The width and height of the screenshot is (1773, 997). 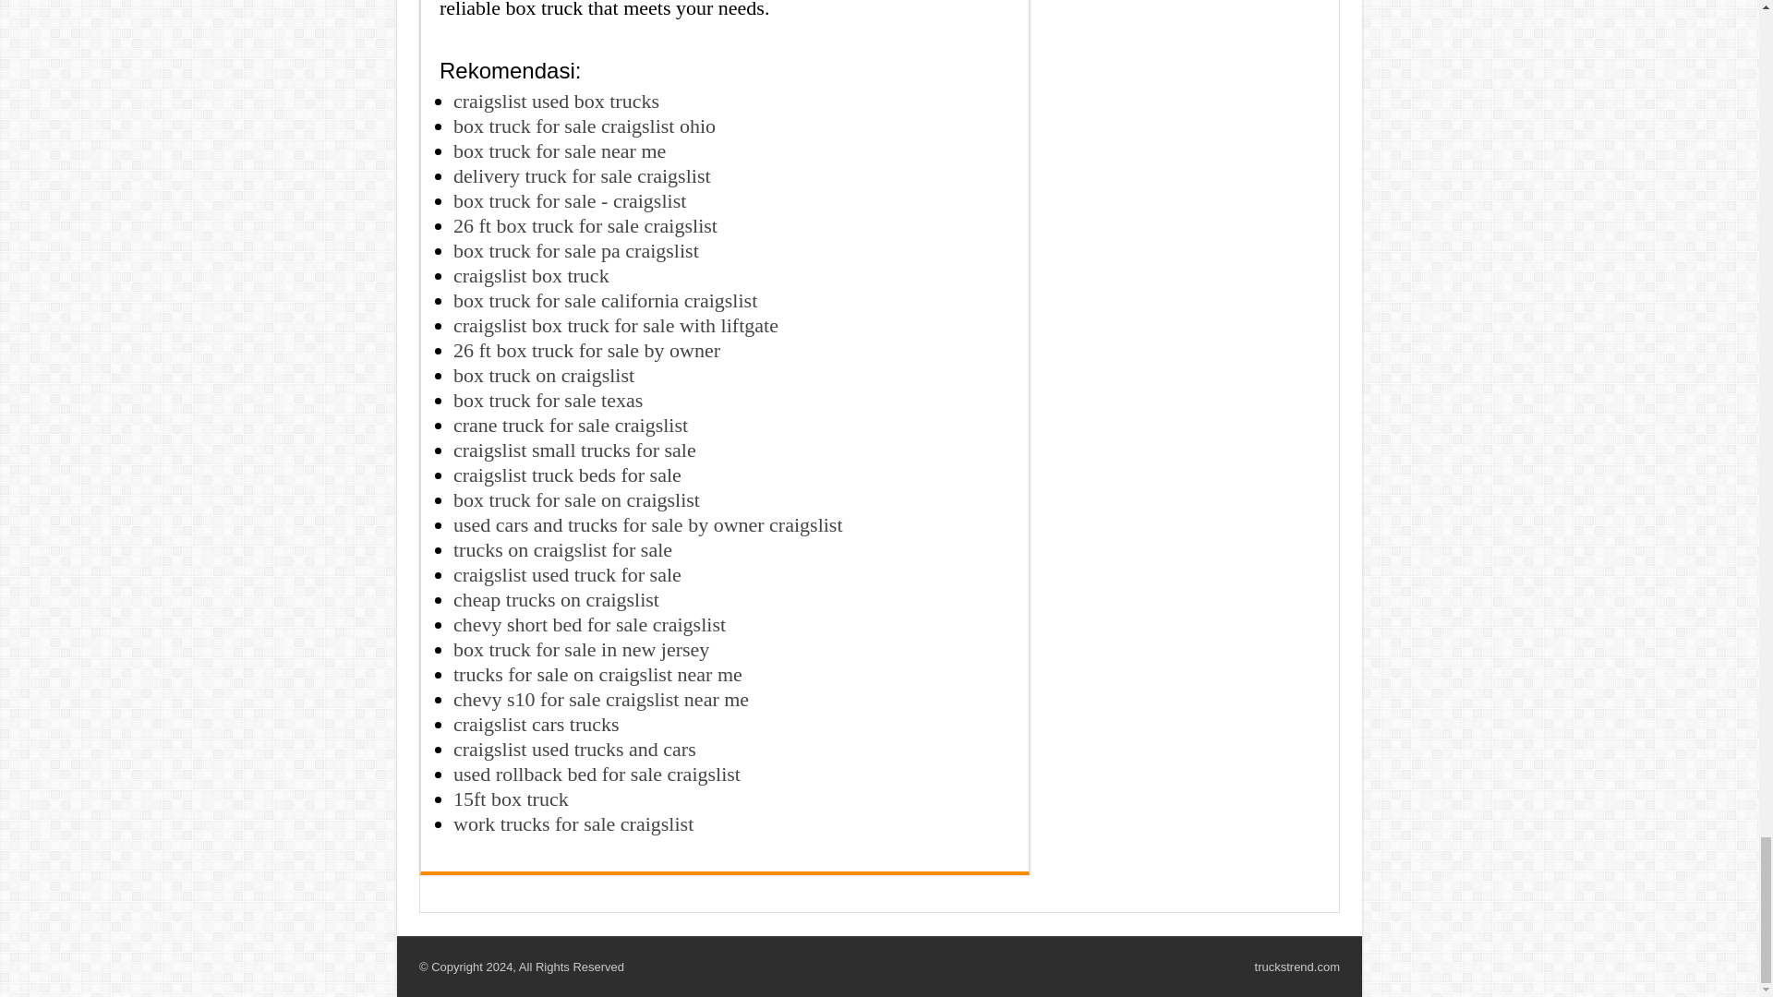 I want to click on box truck for sale near me, so click(x=560, y=151).